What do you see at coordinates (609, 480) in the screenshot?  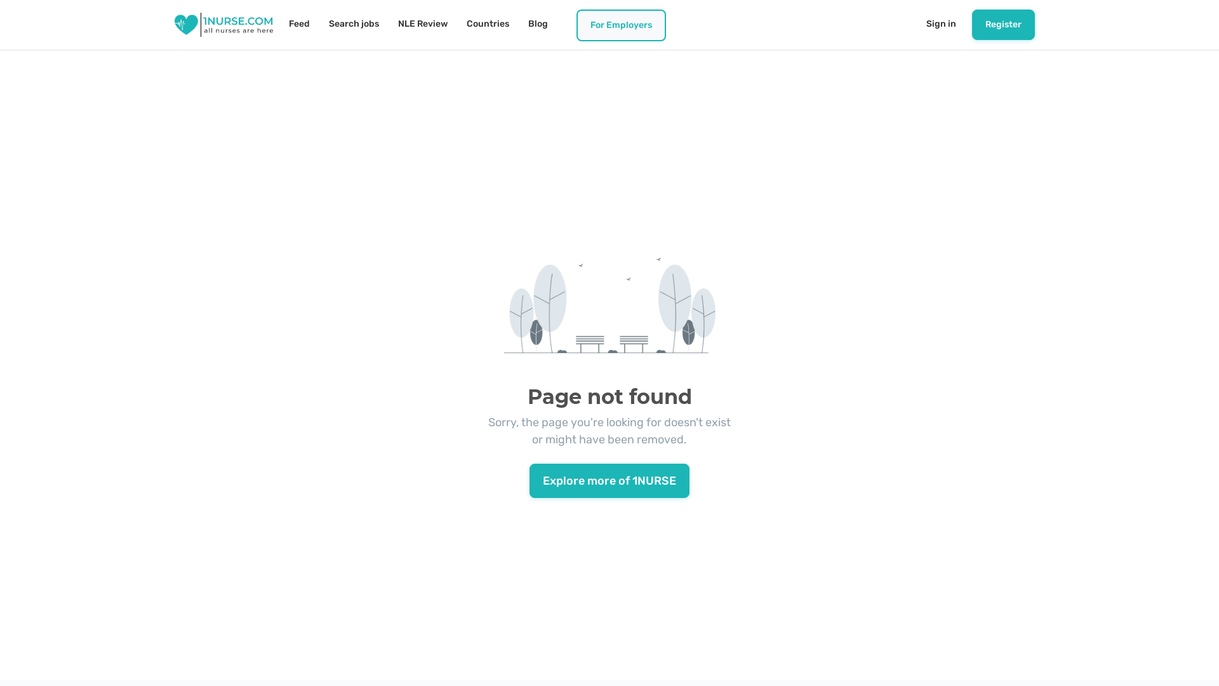 I see `Explore more of 1NURSE` at bounding box center [609, 480].